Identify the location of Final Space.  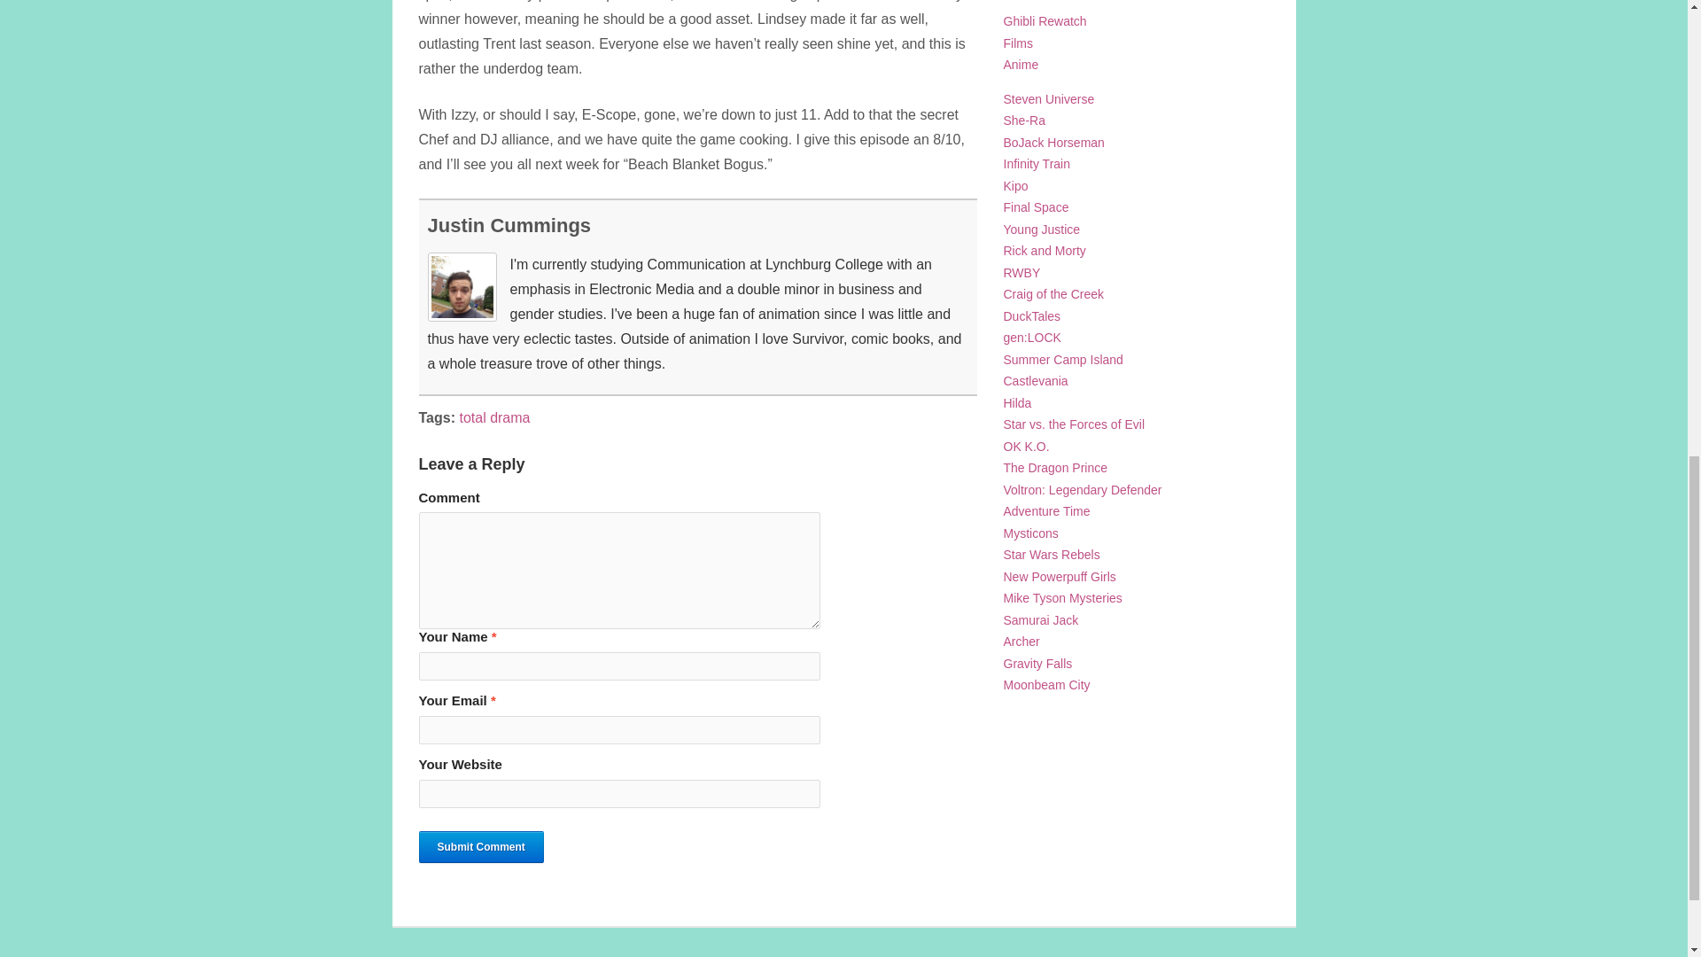
(1035, 206).